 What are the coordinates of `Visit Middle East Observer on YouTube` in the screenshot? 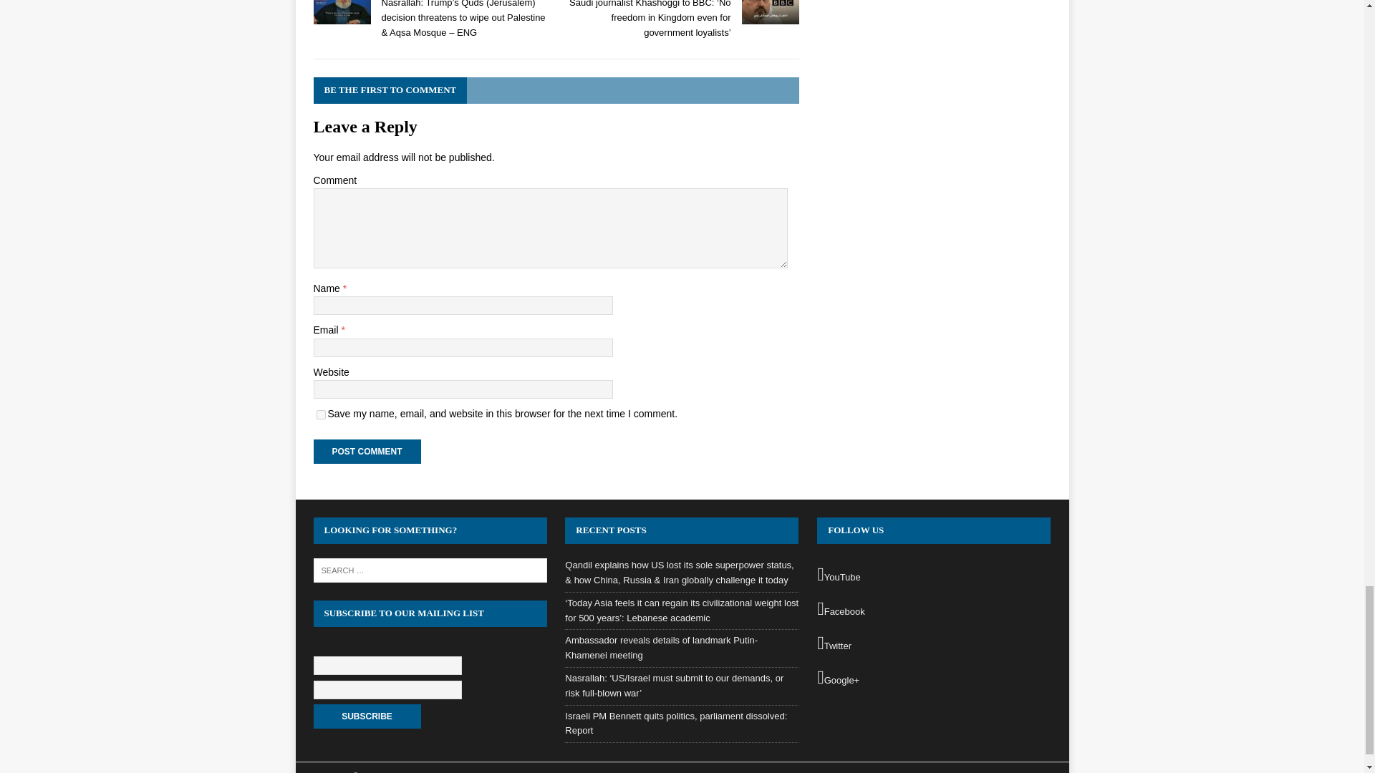 It's located at (933, 575).